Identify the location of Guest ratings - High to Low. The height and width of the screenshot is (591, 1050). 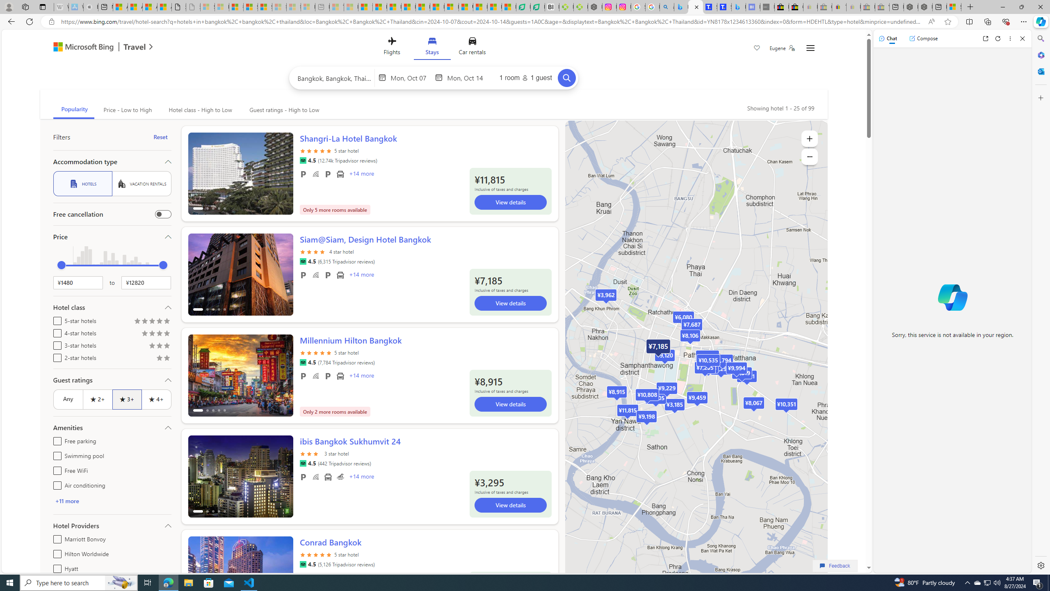
(283, 110).